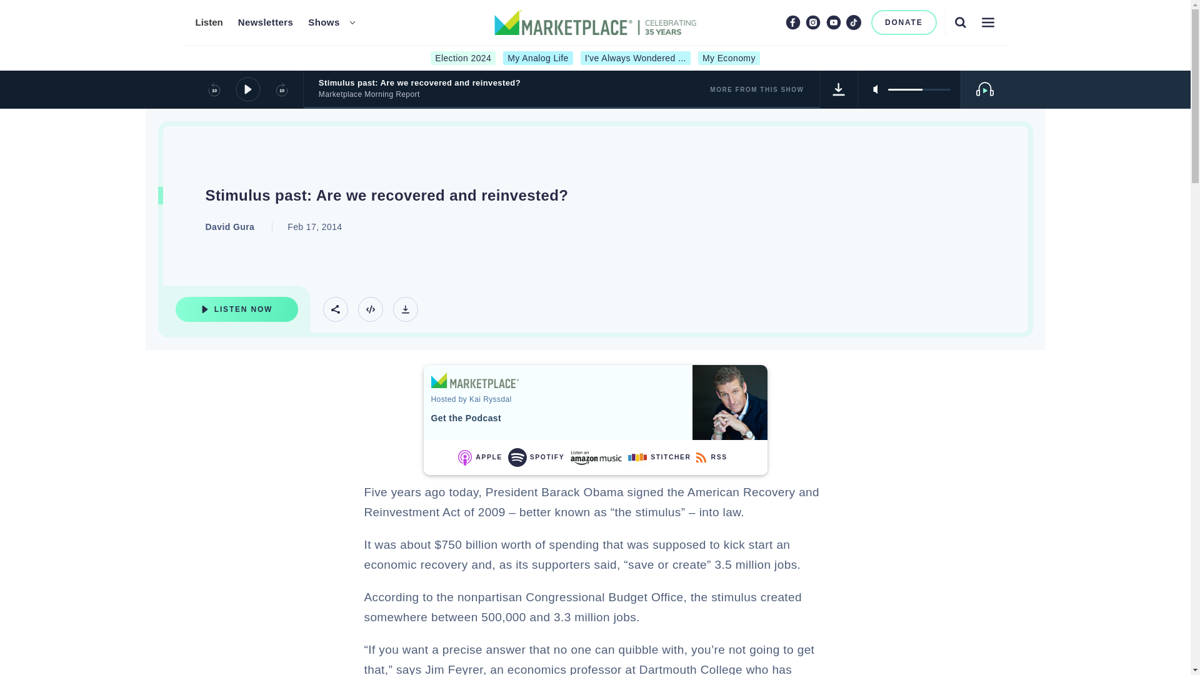  I want to click on TikTok, so click(854, 22).